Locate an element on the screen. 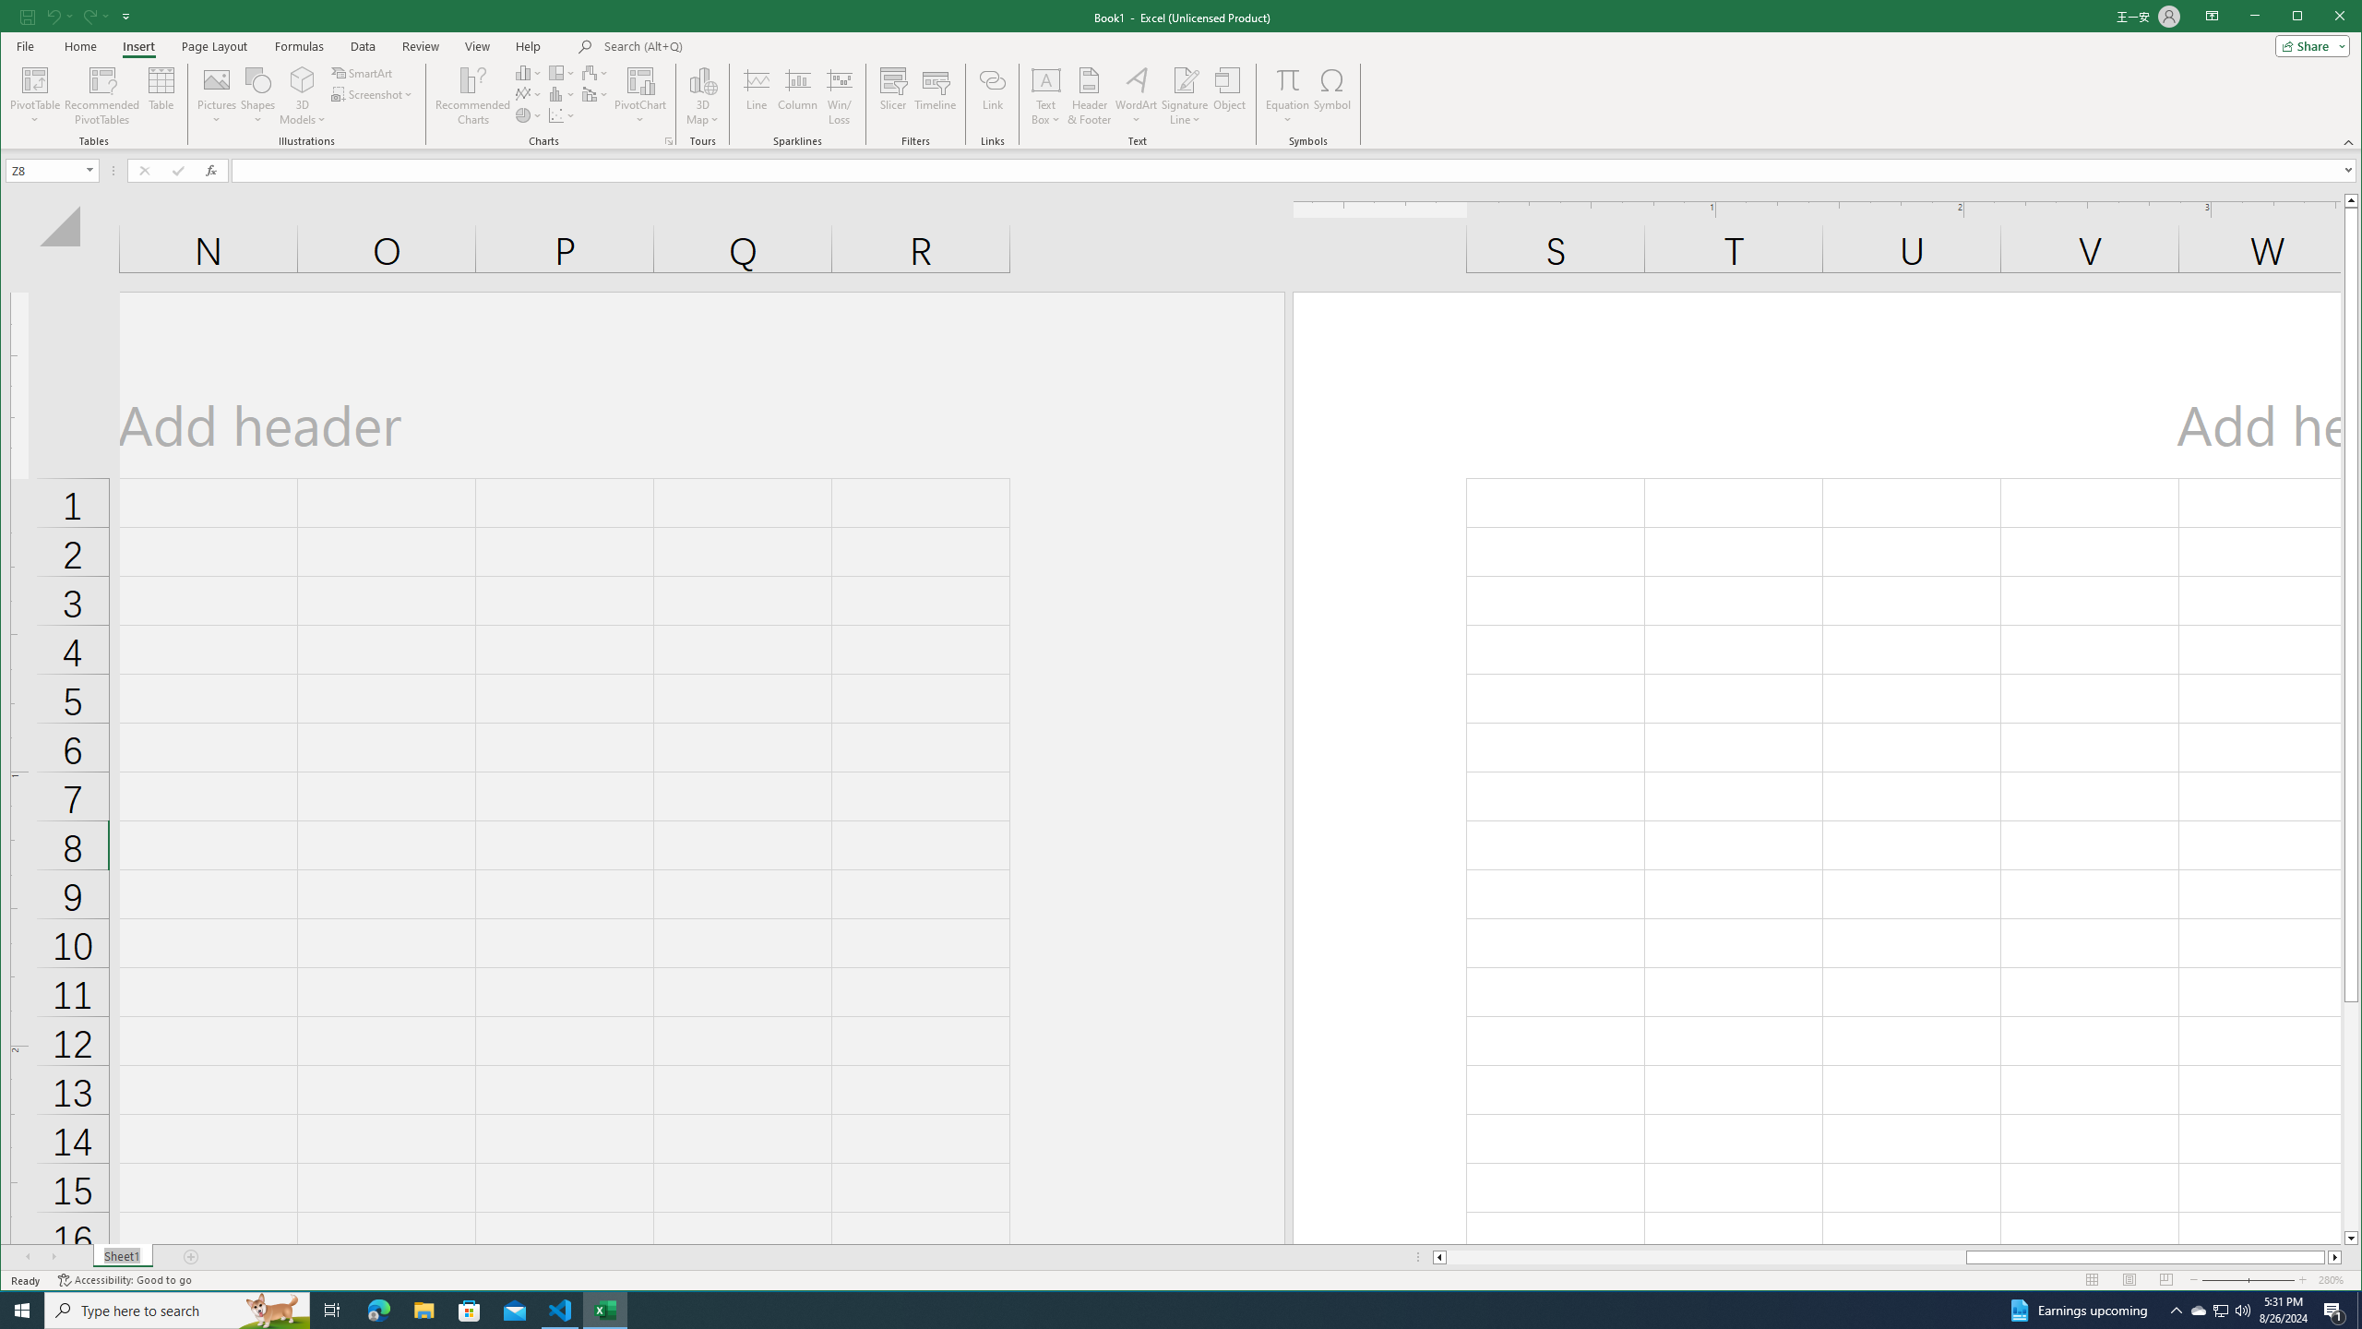 The height and width of the screenshot is (1329, 2362). Insert Column or Bar Chart is located at coordinates (529, 72).